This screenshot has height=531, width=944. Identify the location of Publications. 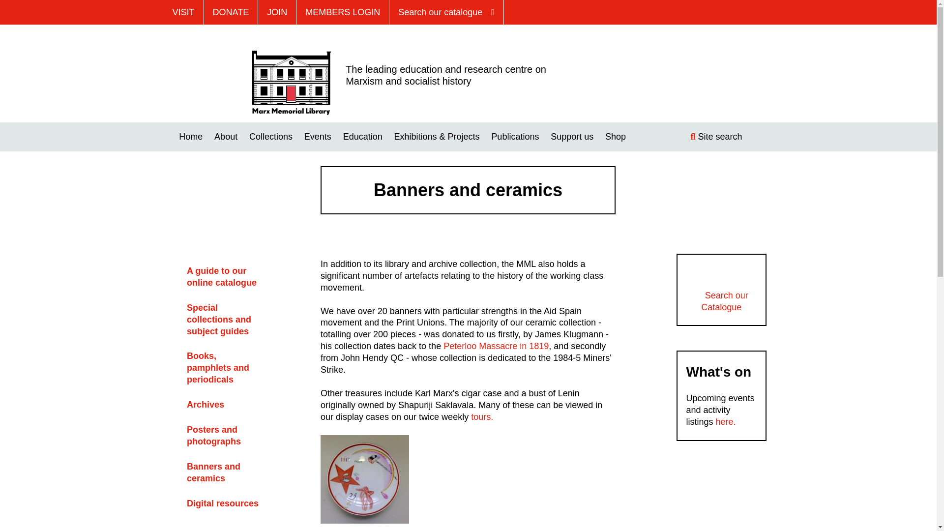
(515, 137).